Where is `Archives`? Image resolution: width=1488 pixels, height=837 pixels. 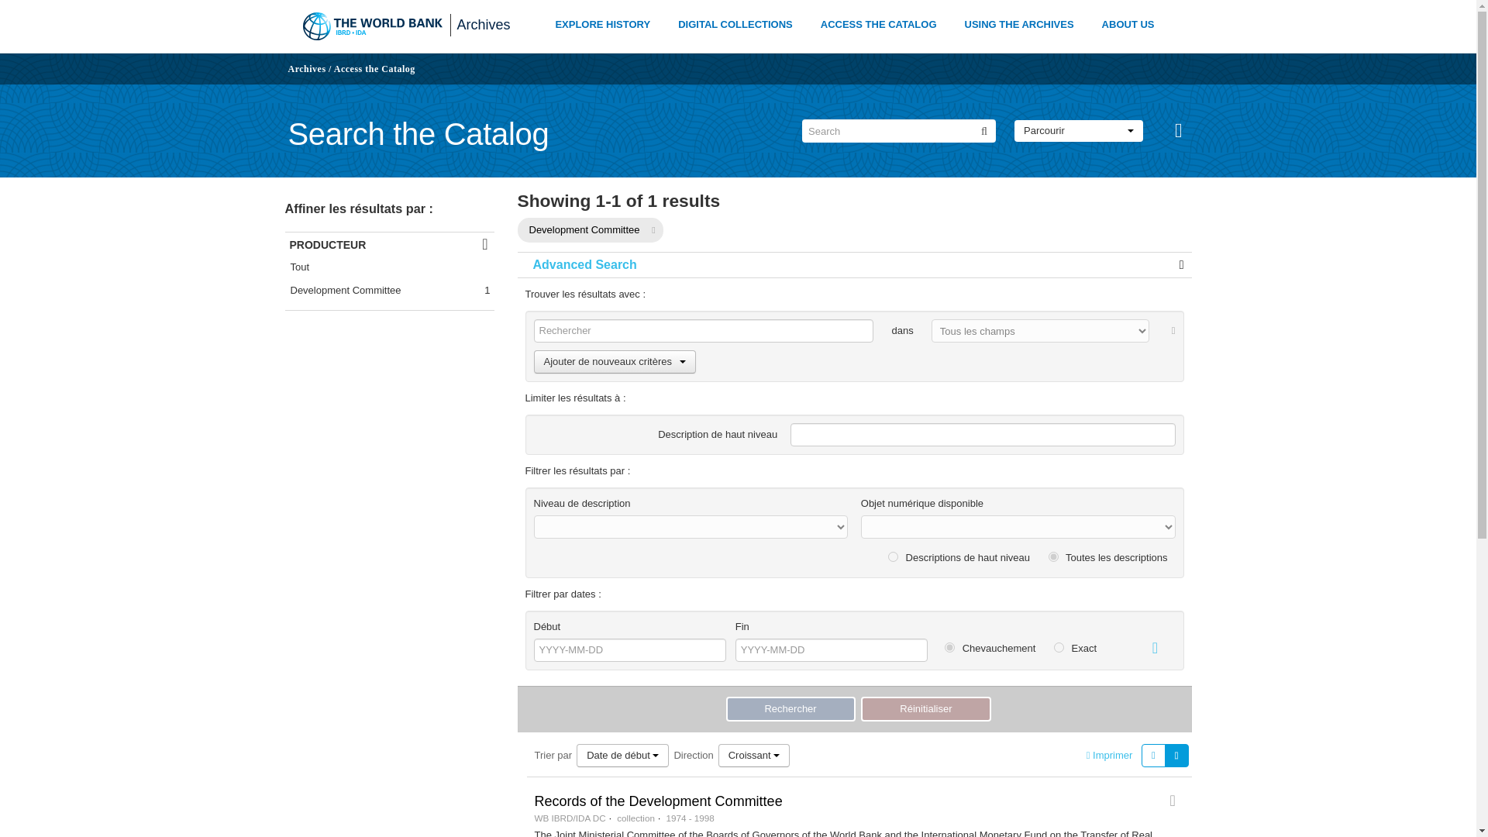 Archives is located at coordinates (307, 69).